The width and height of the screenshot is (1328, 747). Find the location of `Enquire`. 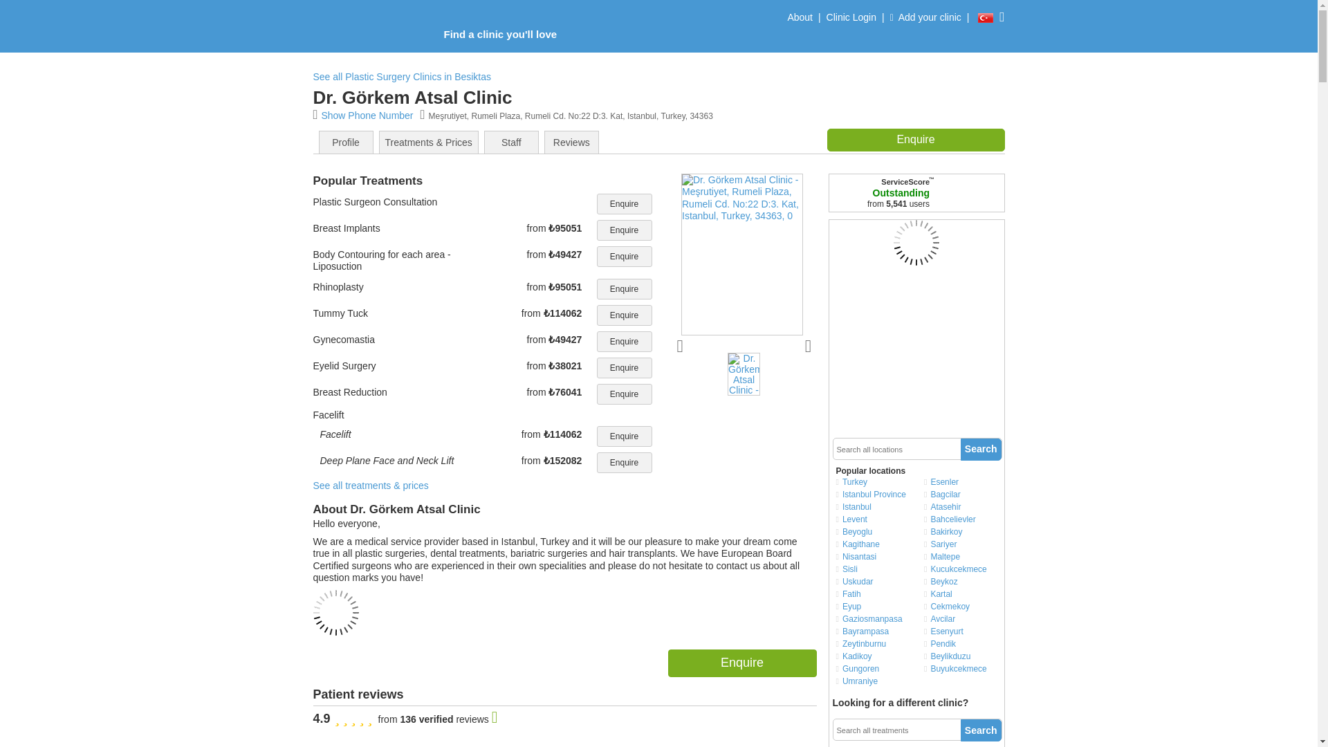

Enquire is located at coordinates (624, 462).